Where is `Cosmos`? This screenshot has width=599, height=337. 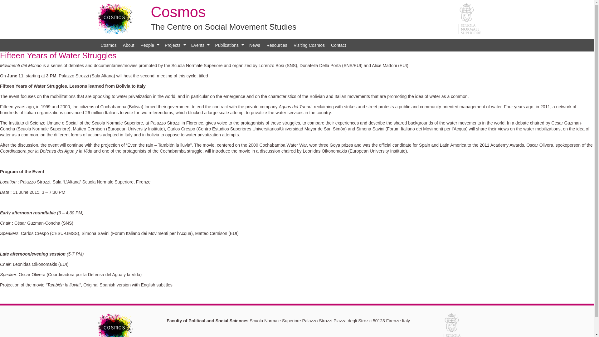 Cosmos is located at coordinates (108, 46).